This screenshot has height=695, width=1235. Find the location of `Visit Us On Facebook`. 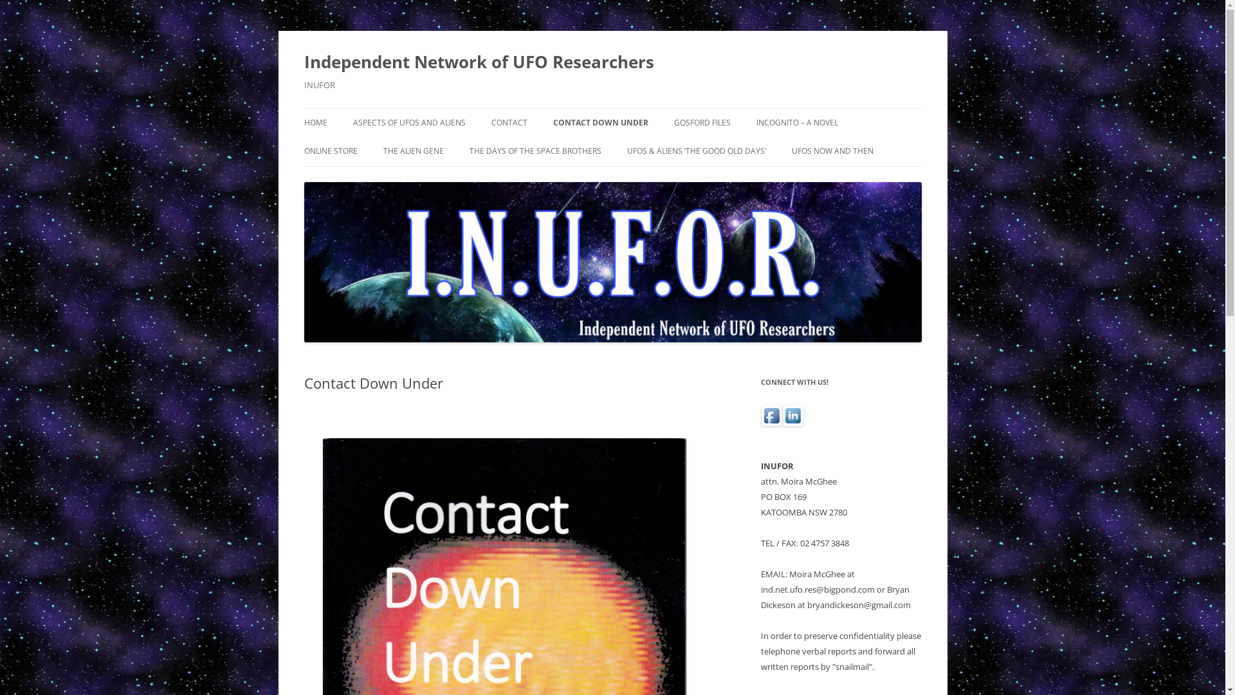

Visit Us On Facebook is located at coordinates (771, 422).